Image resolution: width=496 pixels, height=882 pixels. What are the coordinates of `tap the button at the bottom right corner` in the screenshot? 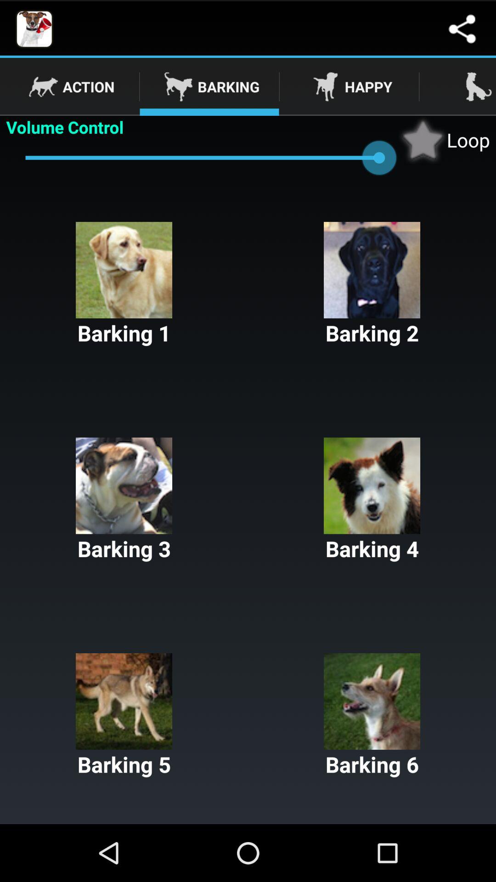 It's located at (372, 716).